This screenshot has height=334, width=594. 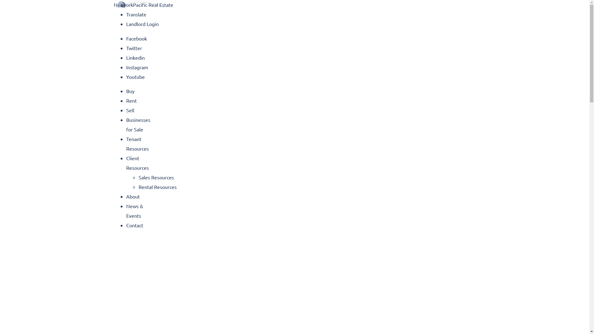 What do you see at coordinates (142, 24) in the screenshot?
I see `Landlord Login` at bounding box center [142, 24].